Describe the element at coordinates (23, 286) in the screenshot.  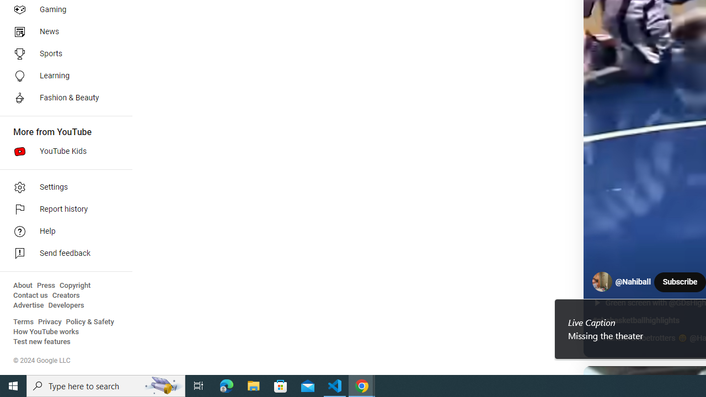
I see `About` at that location.